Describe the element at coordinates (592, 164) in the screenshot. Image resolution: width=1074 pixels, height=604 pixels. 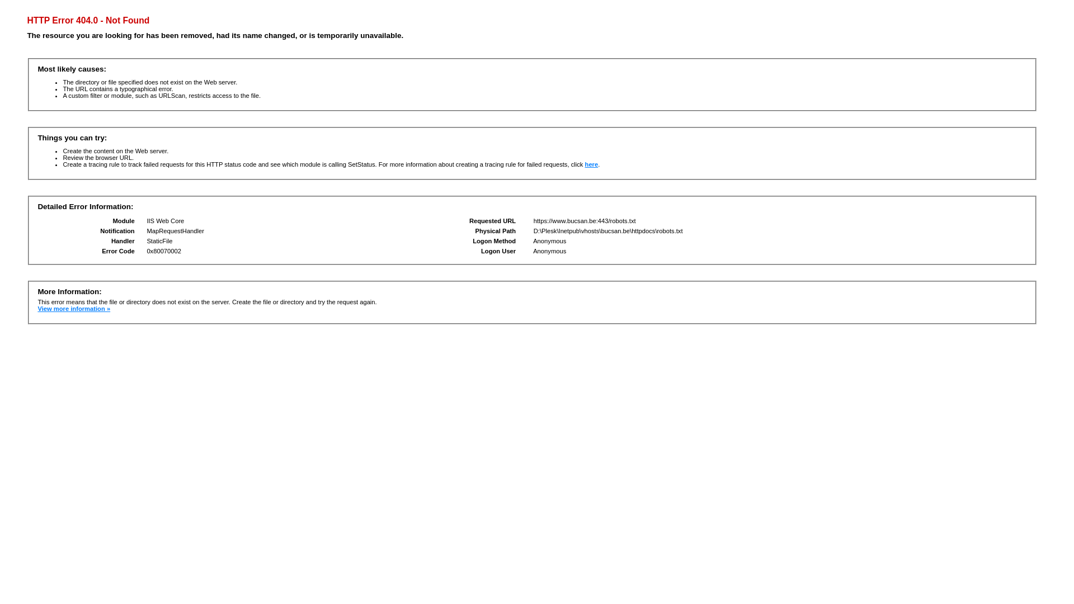
I see `here` at that location.